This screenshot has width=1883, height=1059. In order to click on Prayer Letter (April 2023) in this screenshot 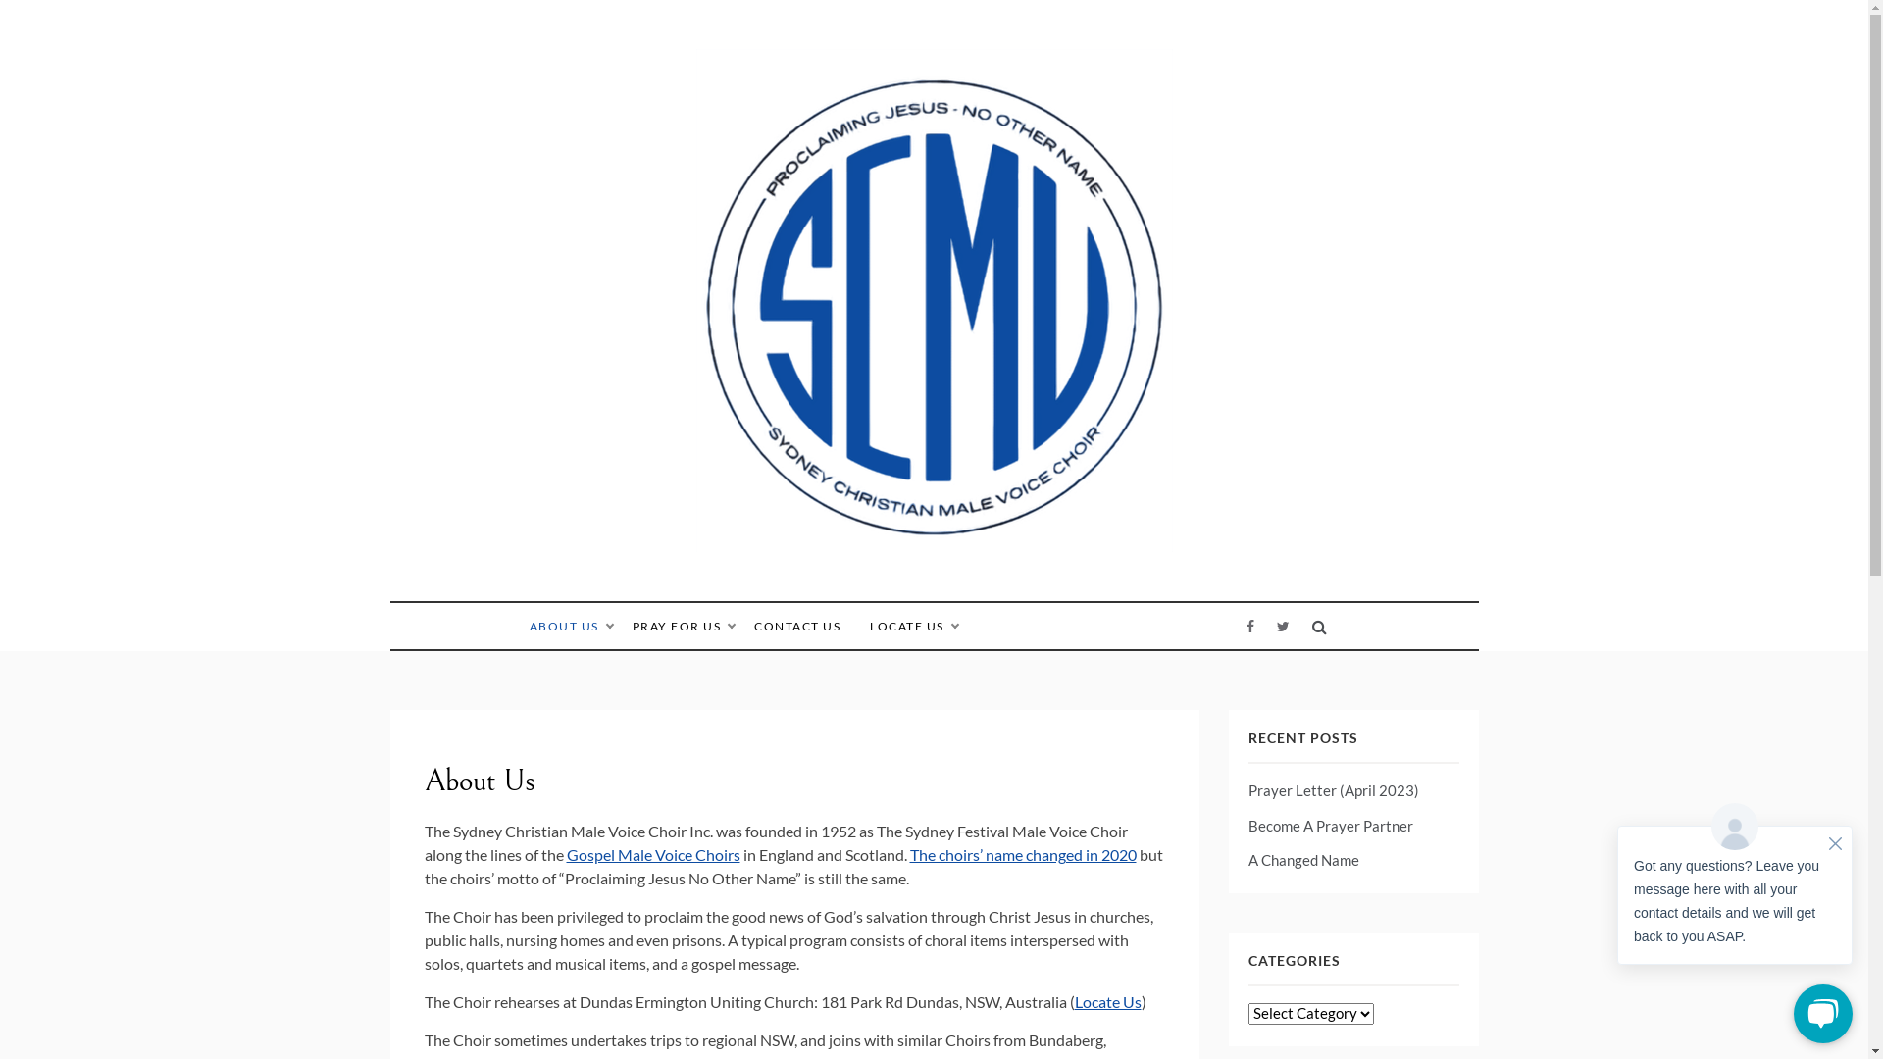, I will do `click(1333, 790)`.